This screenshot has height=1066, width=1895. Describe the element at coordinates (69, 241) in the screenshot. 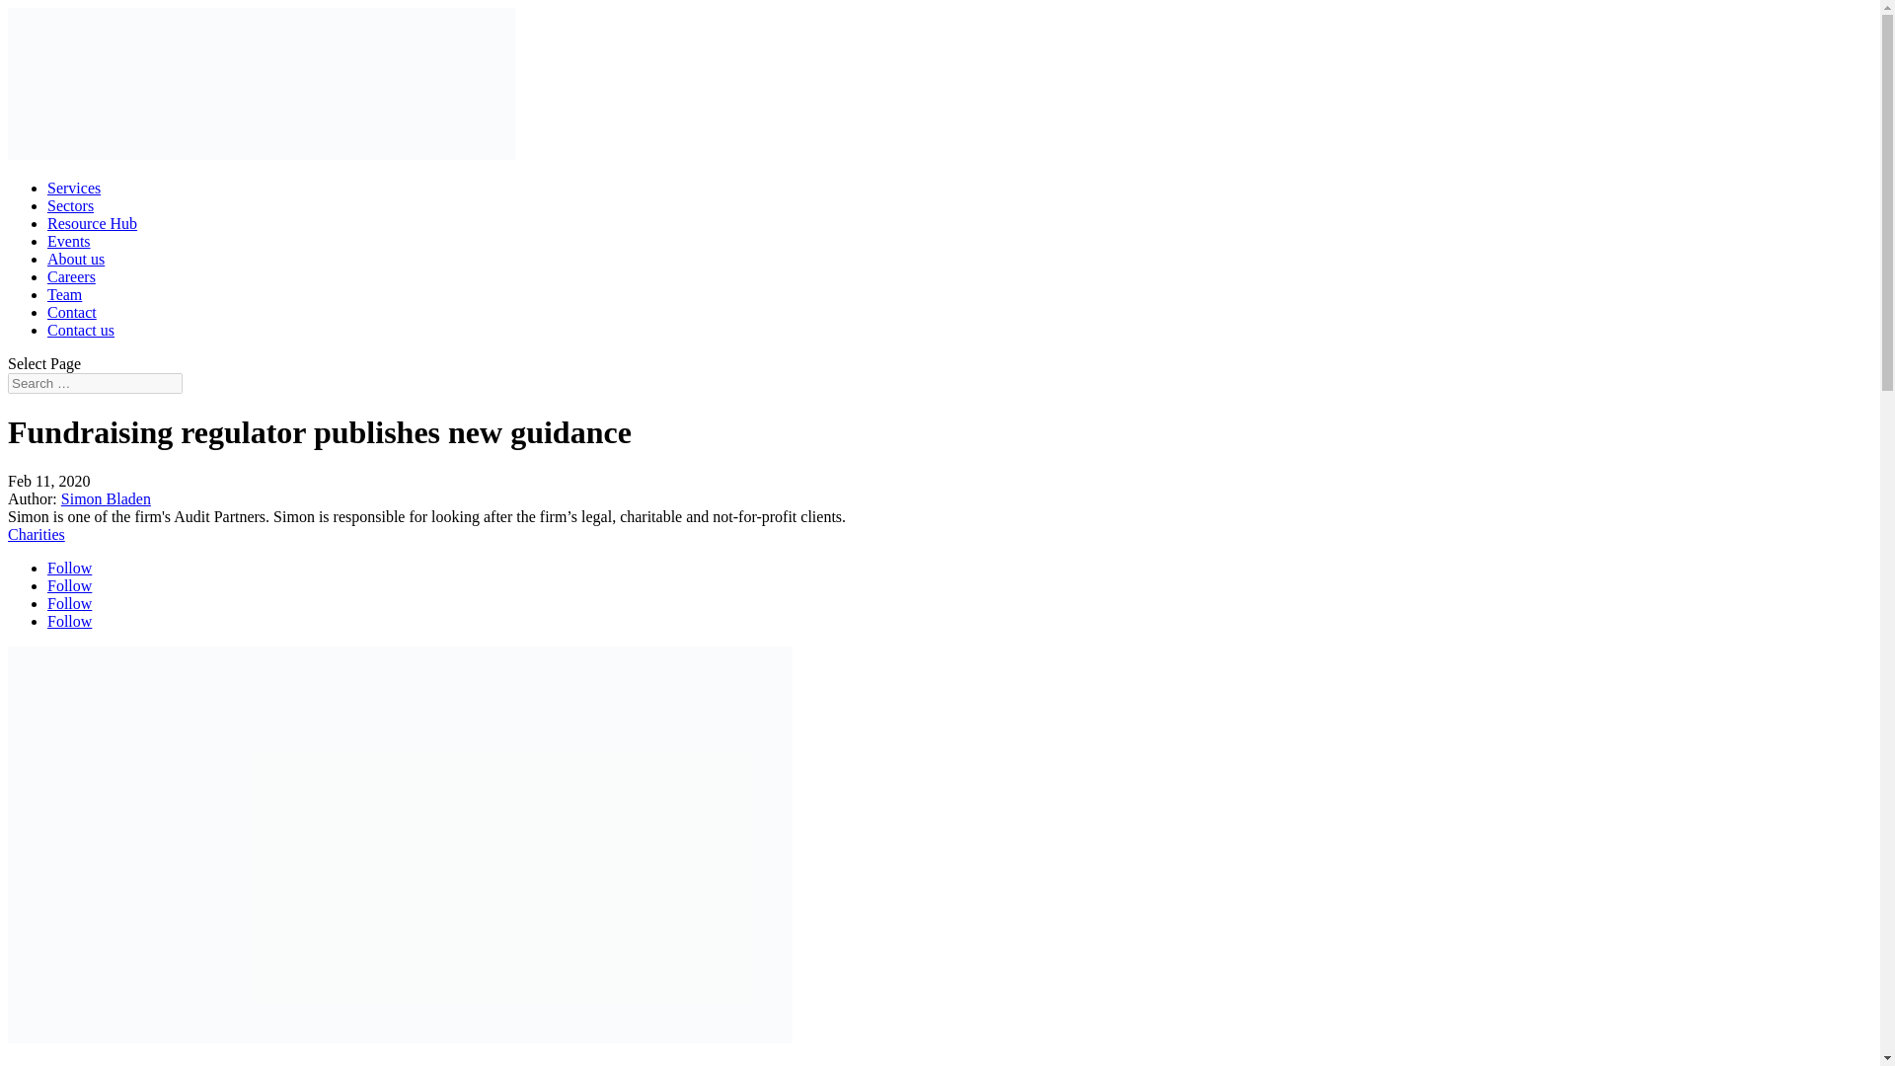

I see `Events` at that location.